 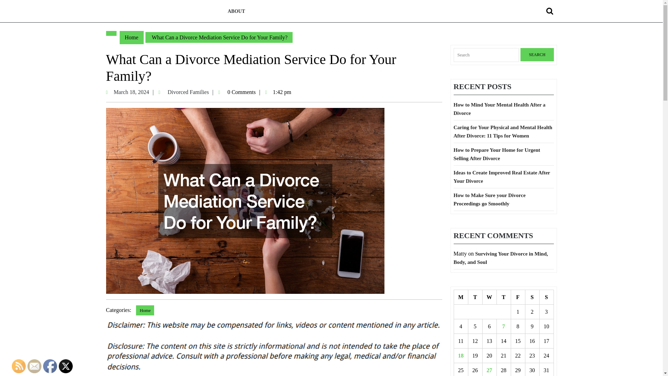 I want to click on Ideas to Create Improved Real Estate After Your Divorce, so click(x=489, y=297).